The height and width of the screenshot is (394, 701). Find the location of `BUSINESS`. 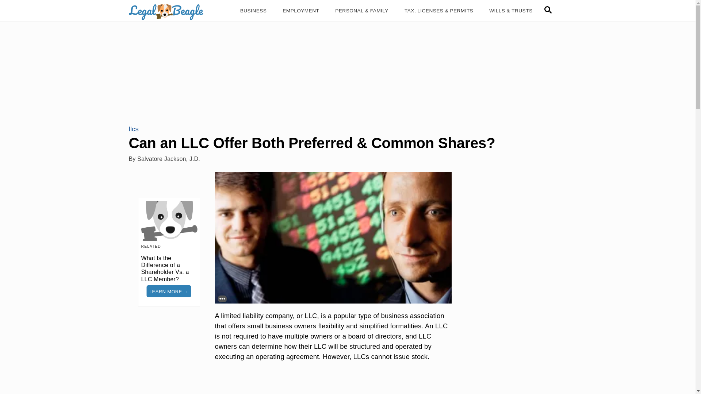

BUSINESS is located at coordinates (253, 11).